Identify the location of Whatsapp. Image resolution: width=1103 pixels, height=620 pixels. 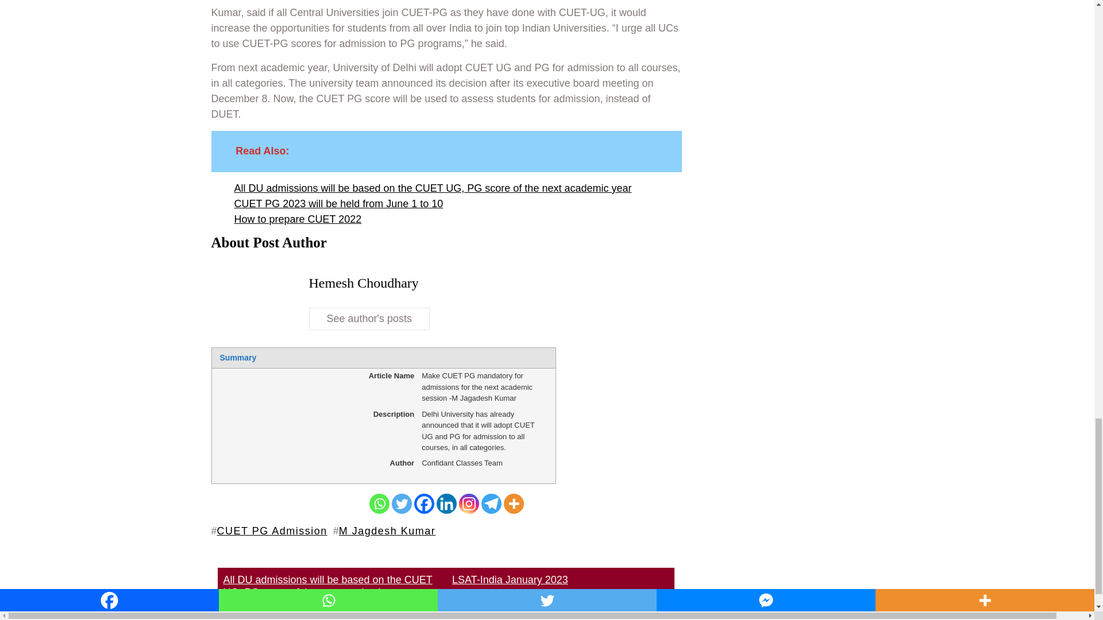
(379, 503).